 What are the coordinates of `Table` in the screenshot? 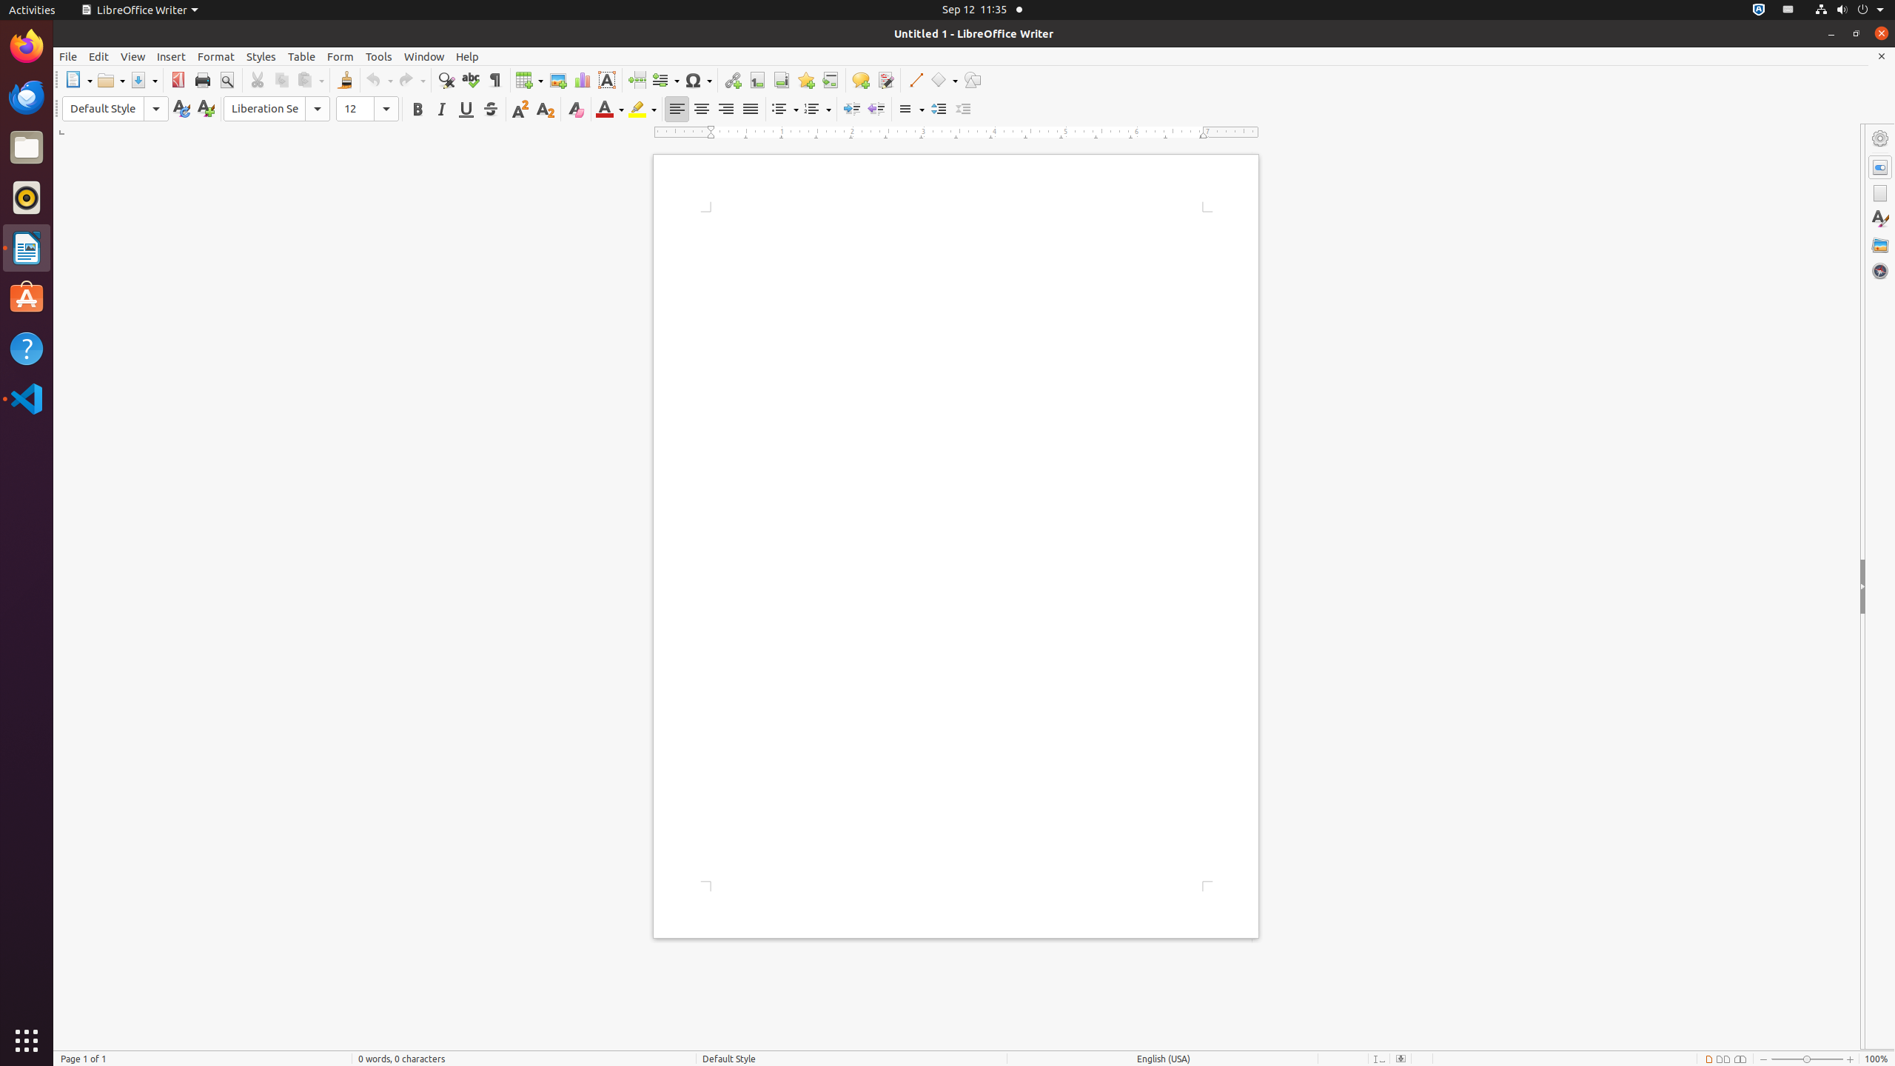 It's located at (302, 56).